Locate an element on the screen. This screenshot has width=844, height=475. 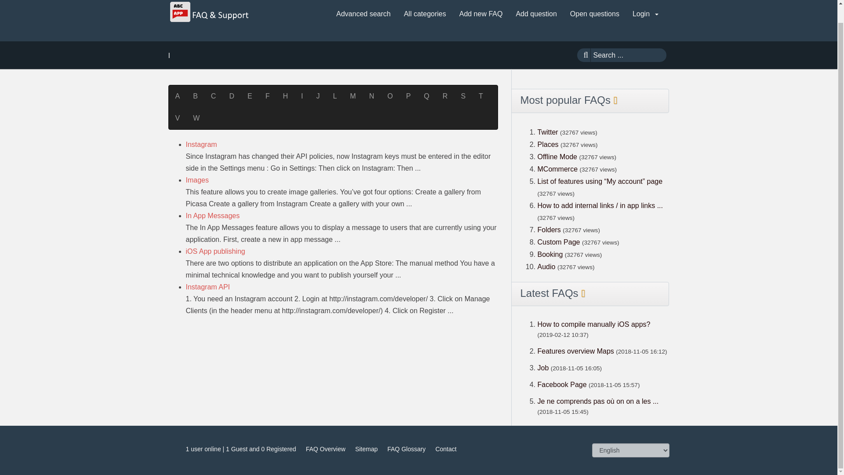
Open questions is located at coordinates (594, 14).